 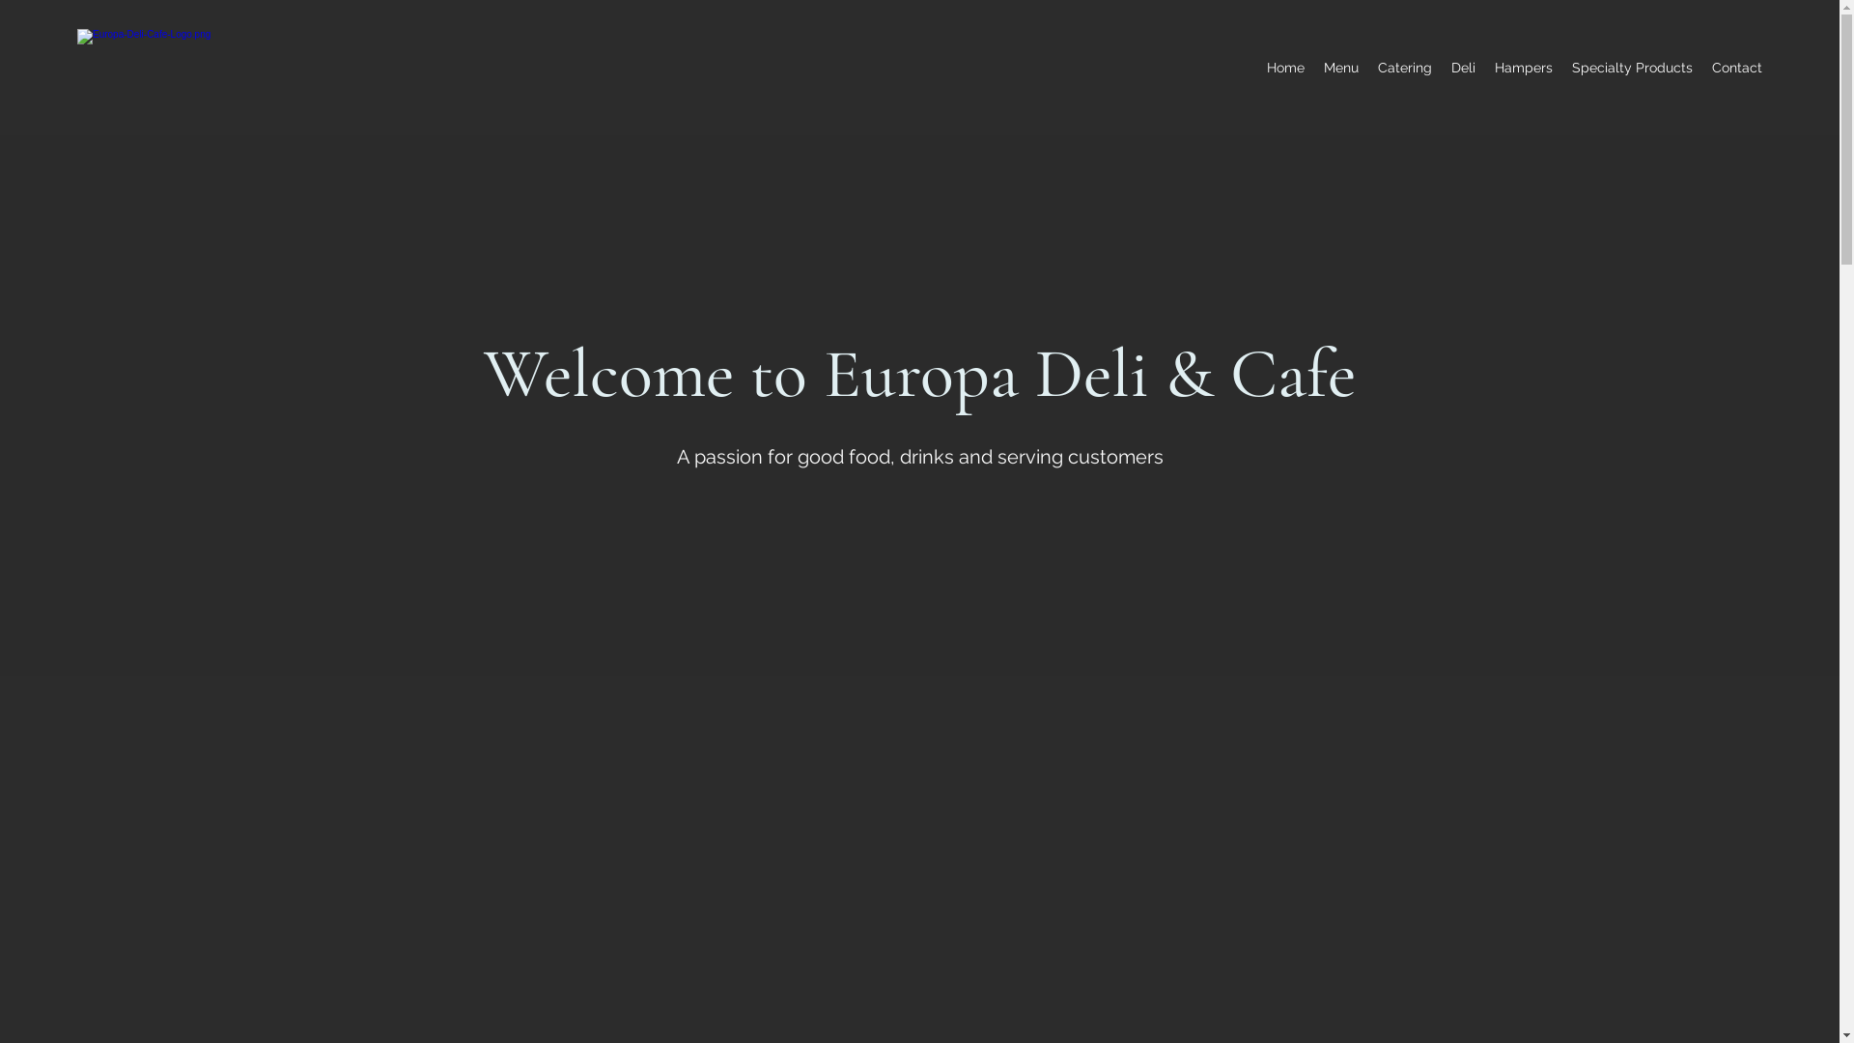 What do you see at coordinates (1524, 68) in the screenshot?
I see `Hampers` at bounding box center [1524, 68].